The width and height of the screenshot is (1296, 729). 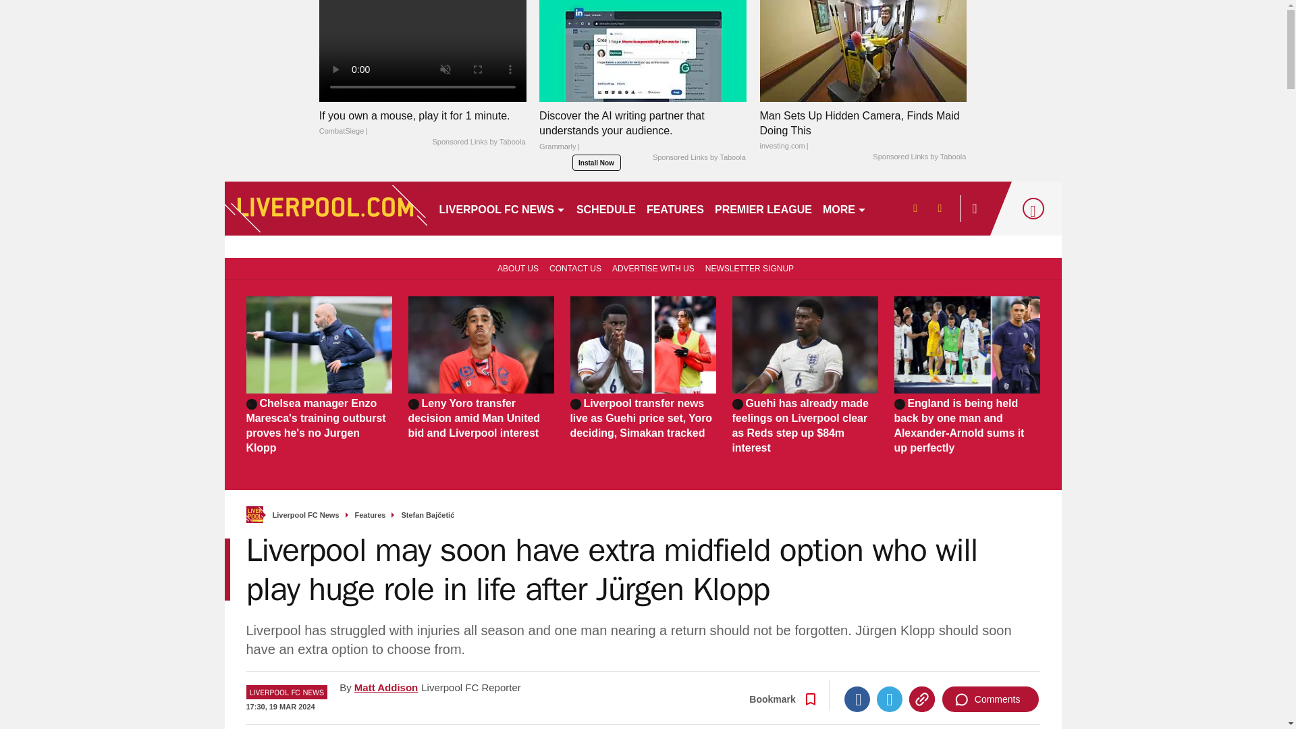 I want to click on If you own a mouse, play it for 1 minute., so click(x=423, y=123).